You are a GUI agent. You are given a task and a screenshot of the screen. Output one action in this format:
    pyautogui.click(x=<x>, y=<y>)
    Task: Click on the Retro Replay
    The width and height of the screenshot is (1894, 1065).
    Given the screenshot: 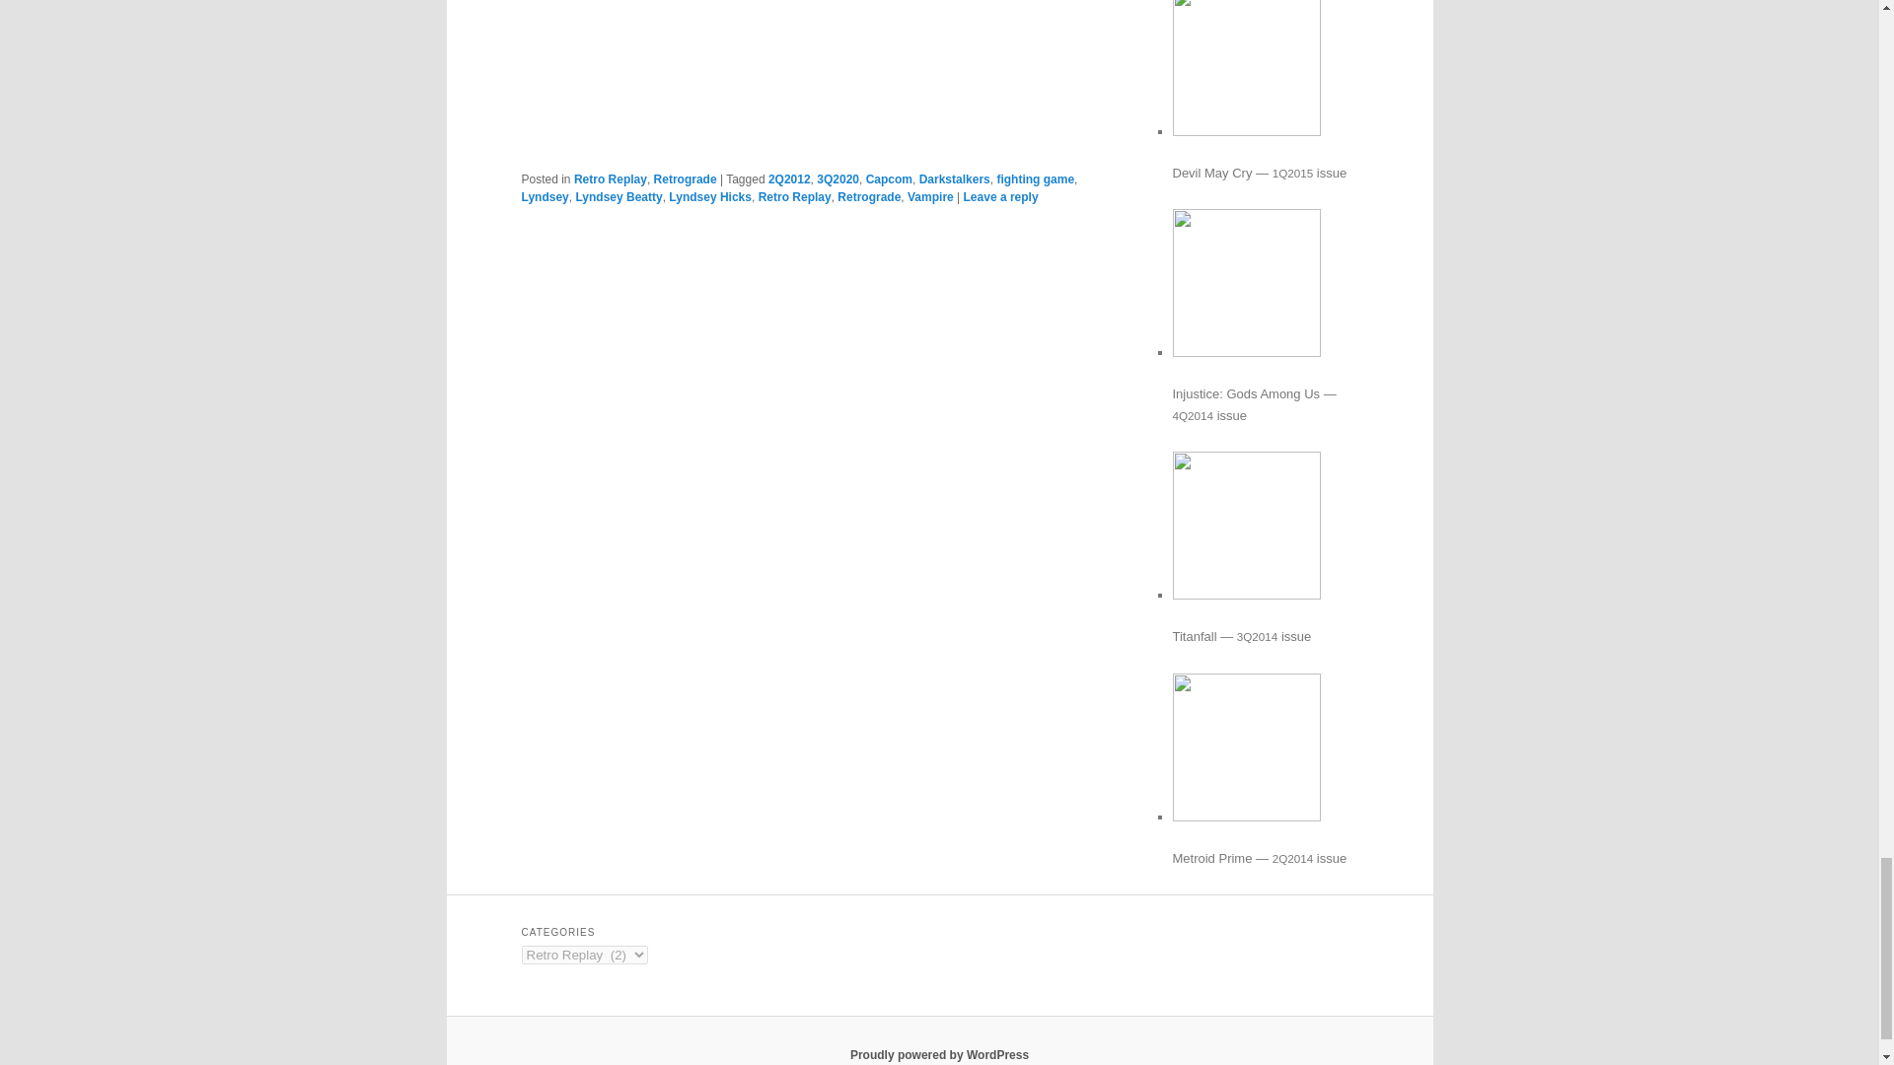 What is the action you would take?
    pyautogui.click(x=610, y=179)
    